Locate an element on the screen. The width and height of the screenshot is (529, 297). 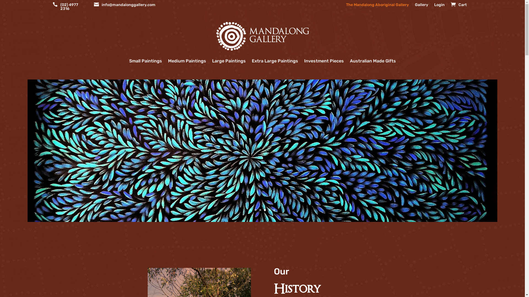
Large Paintings is located at coordinates (229, 58).